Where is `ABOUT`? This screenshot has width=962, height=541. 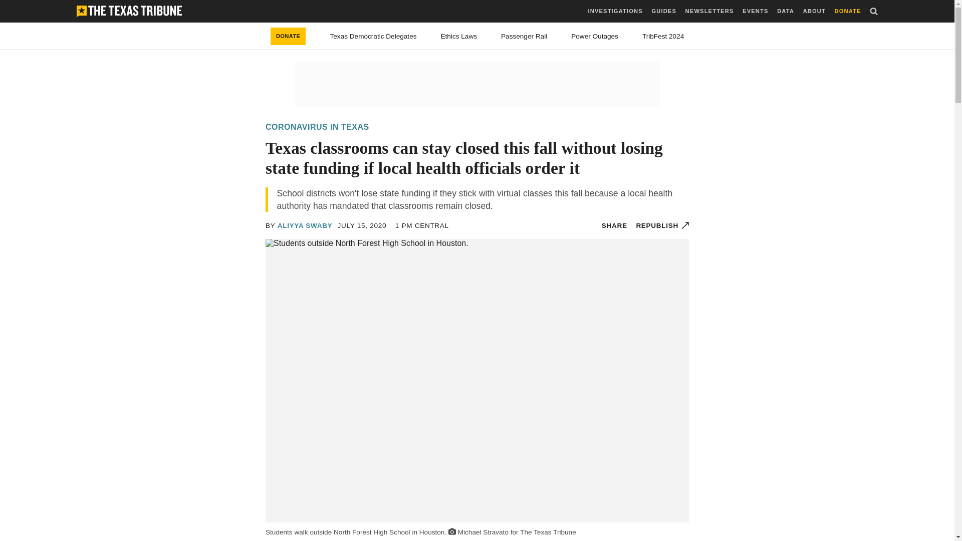
ABOUT is located at coordinates (814, 11).